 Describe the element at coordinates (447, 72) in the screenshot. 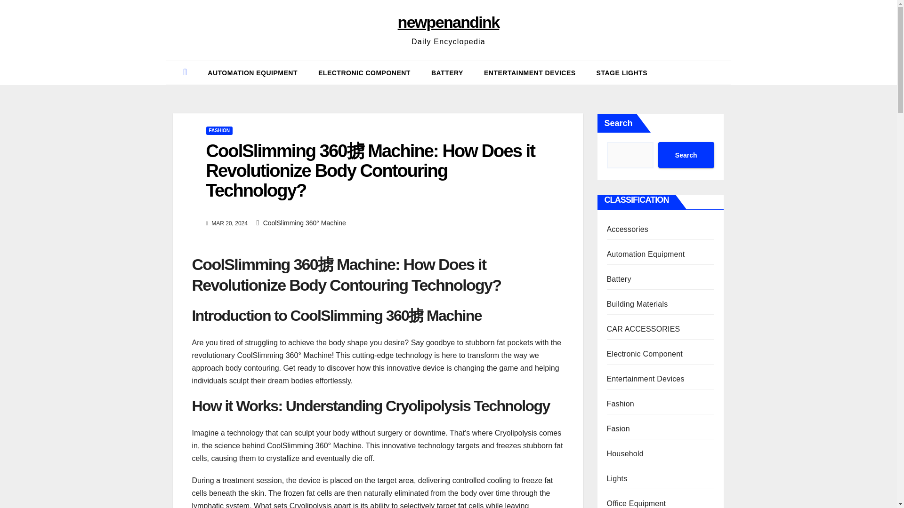

I see `BATTERY` at that location.